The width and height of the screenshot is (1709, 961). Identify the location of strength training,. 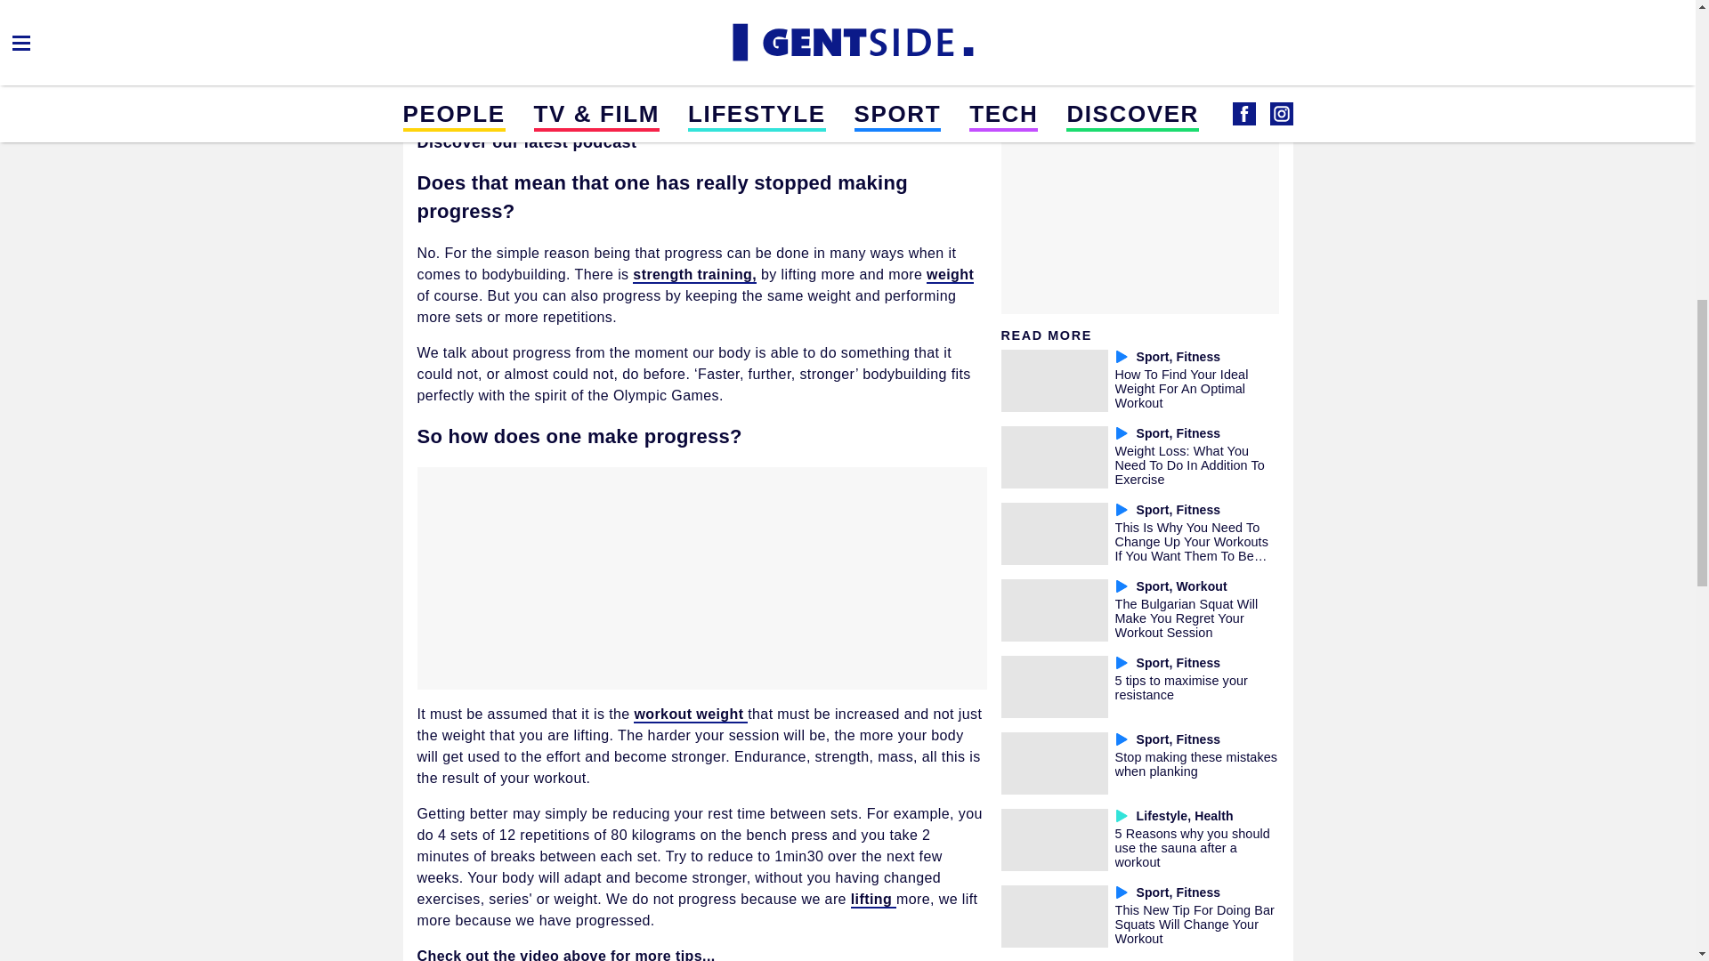
(694, 275).